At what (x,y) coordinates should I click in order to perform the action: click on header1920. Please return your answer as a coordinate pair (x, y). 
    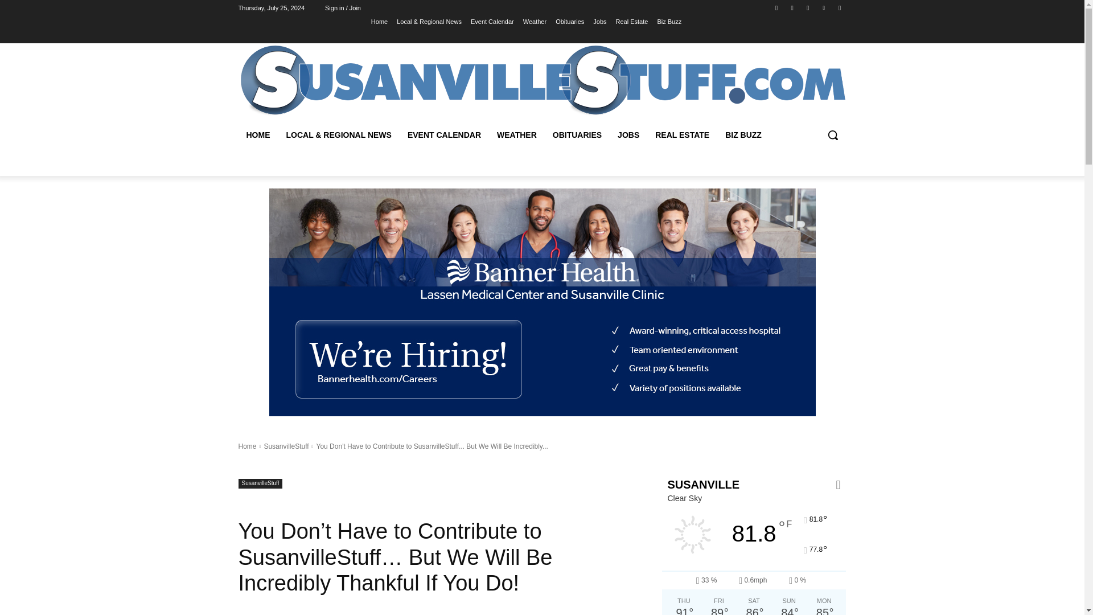
    Looking at the image, I should click on (542, 80).